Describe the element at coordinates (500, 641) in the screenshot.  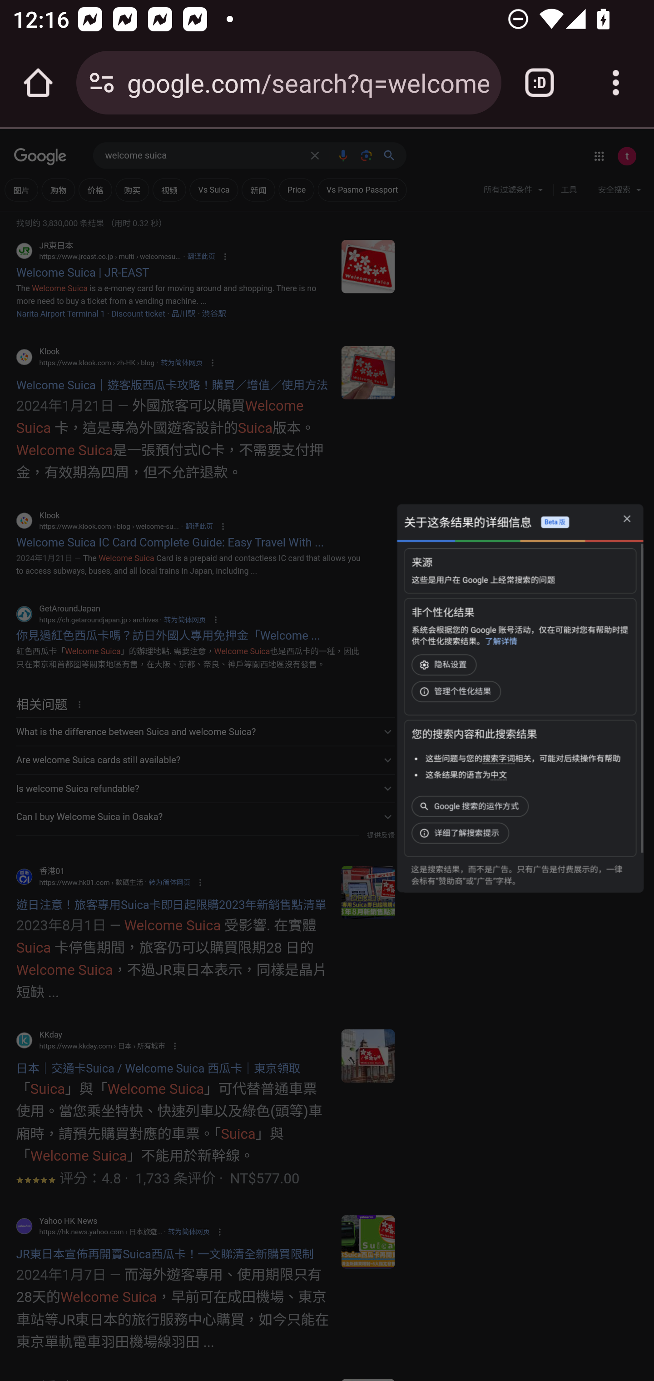
I see `了解详情` at that location.